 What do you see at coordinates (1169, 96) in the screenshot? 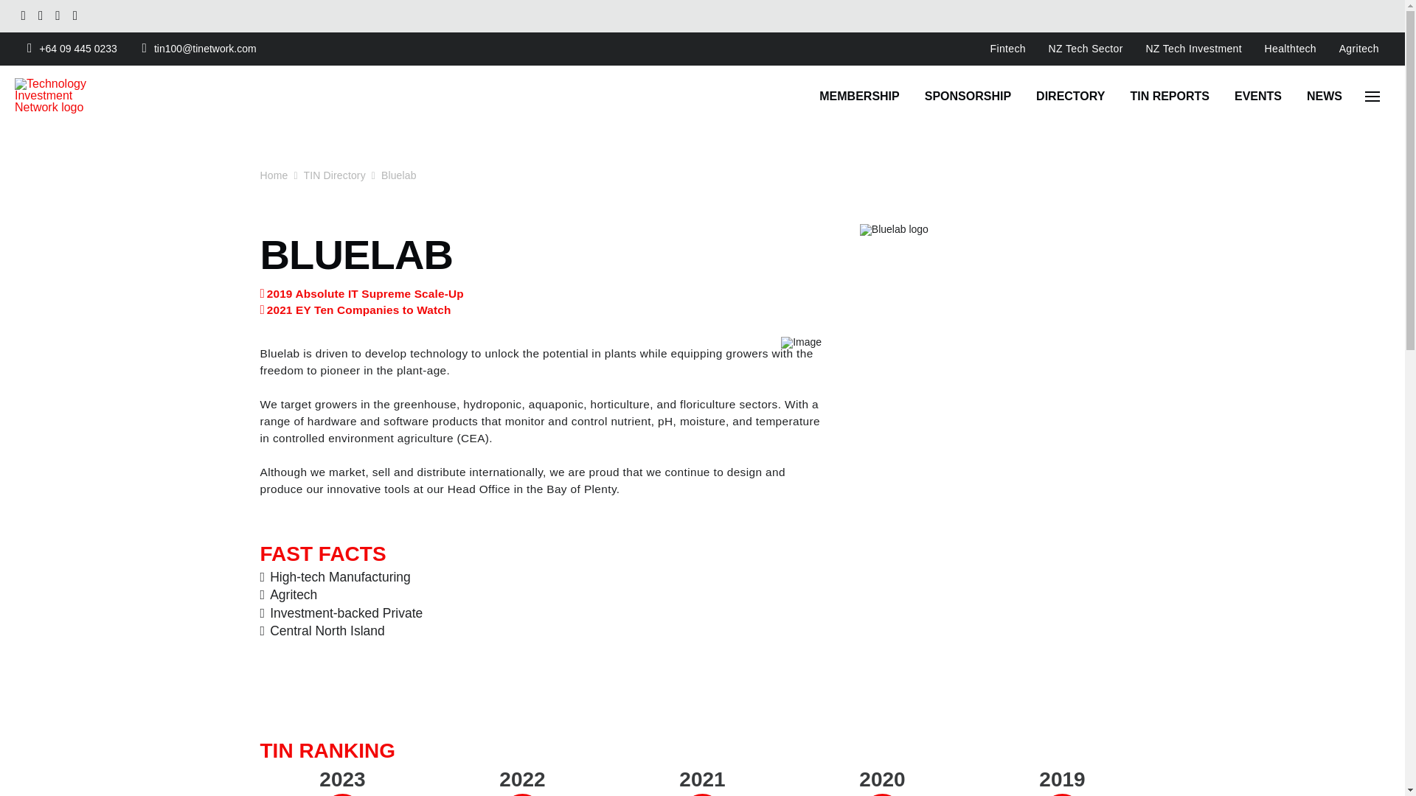
I see `TIN REPORTS` at bounding box center [1169, 96].